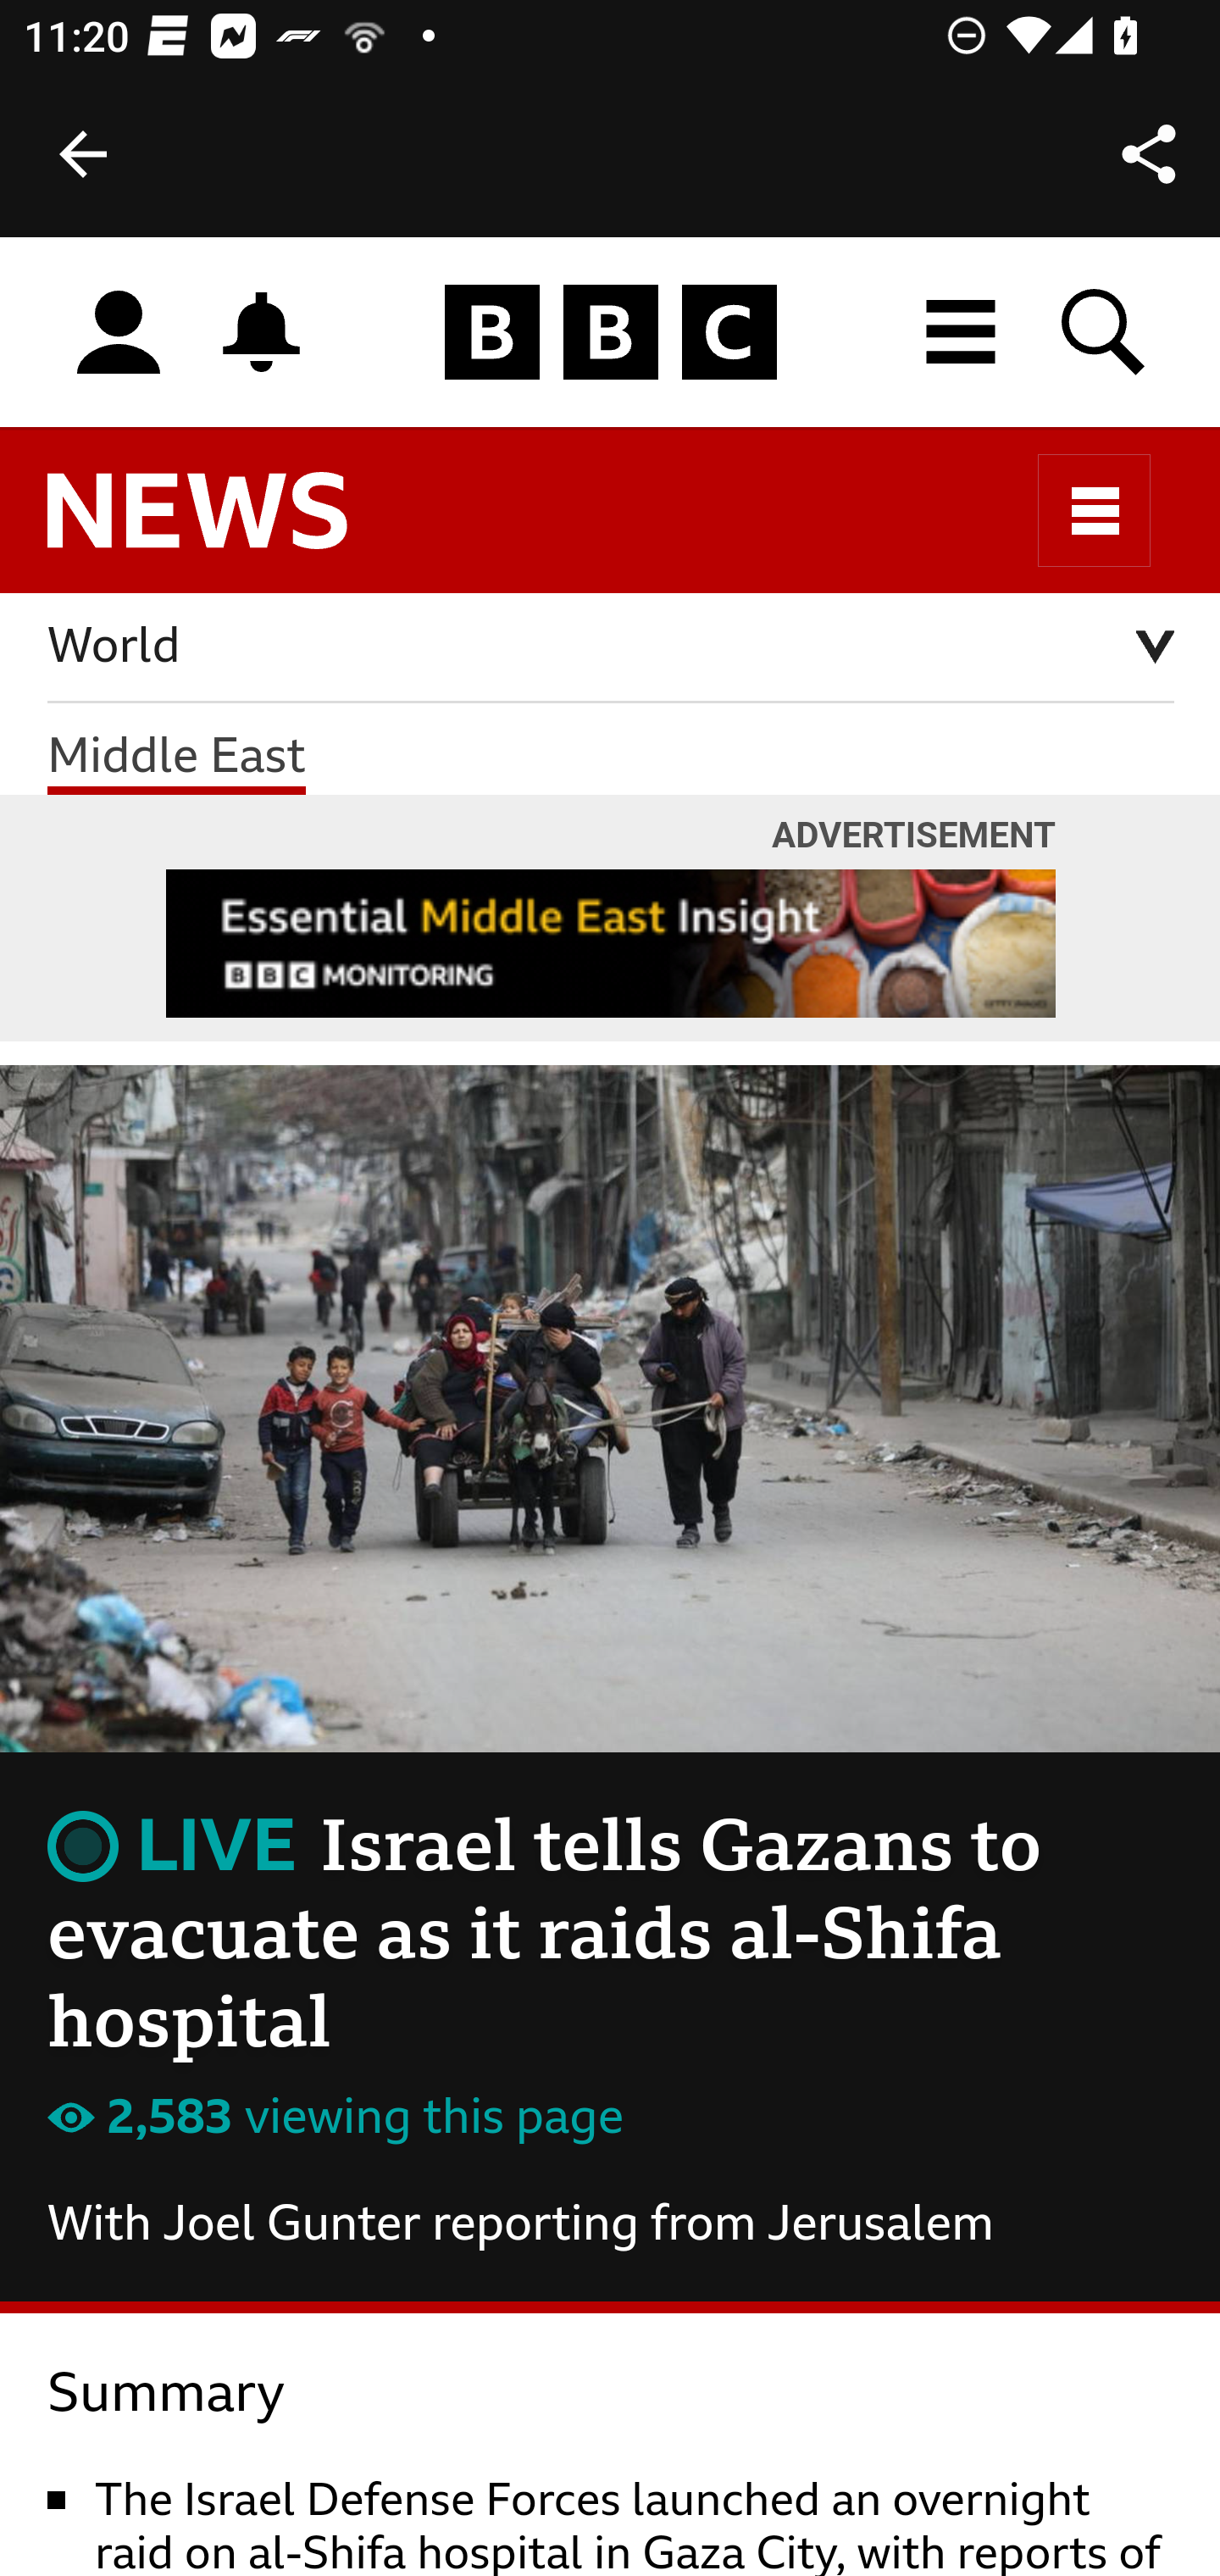 The height and width of the screenshot is (2576, 1220). What do you see at coordinates (1149, 154) in the screenshot?
I see `Share` at bounding box center [1149, 154].